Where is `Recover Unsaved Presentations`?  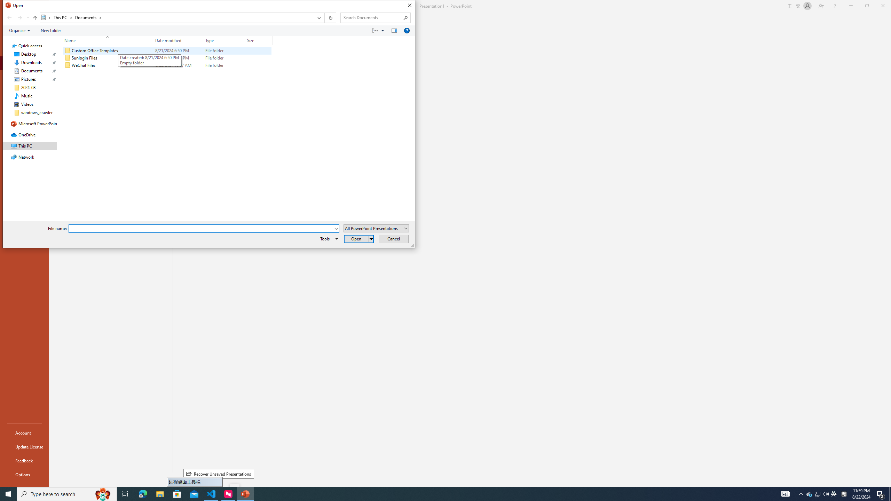
Recover Unsaved Presentations is located at coordinates (219, 474).